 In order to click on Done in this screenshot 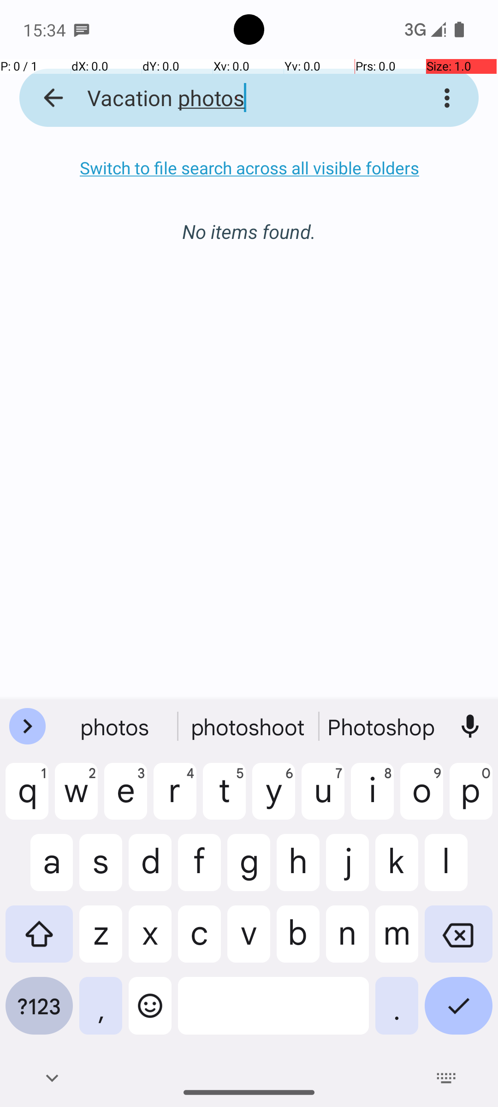, I will do `click(458, 1013)`.